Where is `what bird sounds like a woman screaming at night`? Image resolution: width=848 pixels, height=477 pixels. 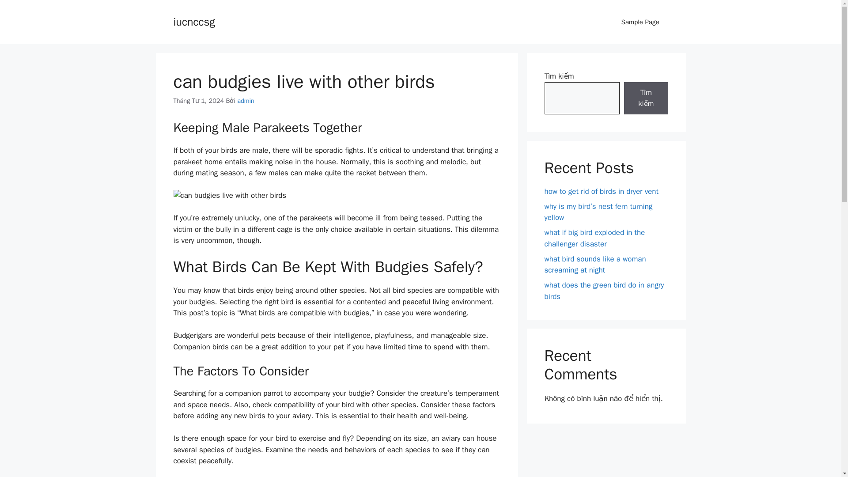
what bird sounds like a woman screaming at night is located at coordinates (594, 265).